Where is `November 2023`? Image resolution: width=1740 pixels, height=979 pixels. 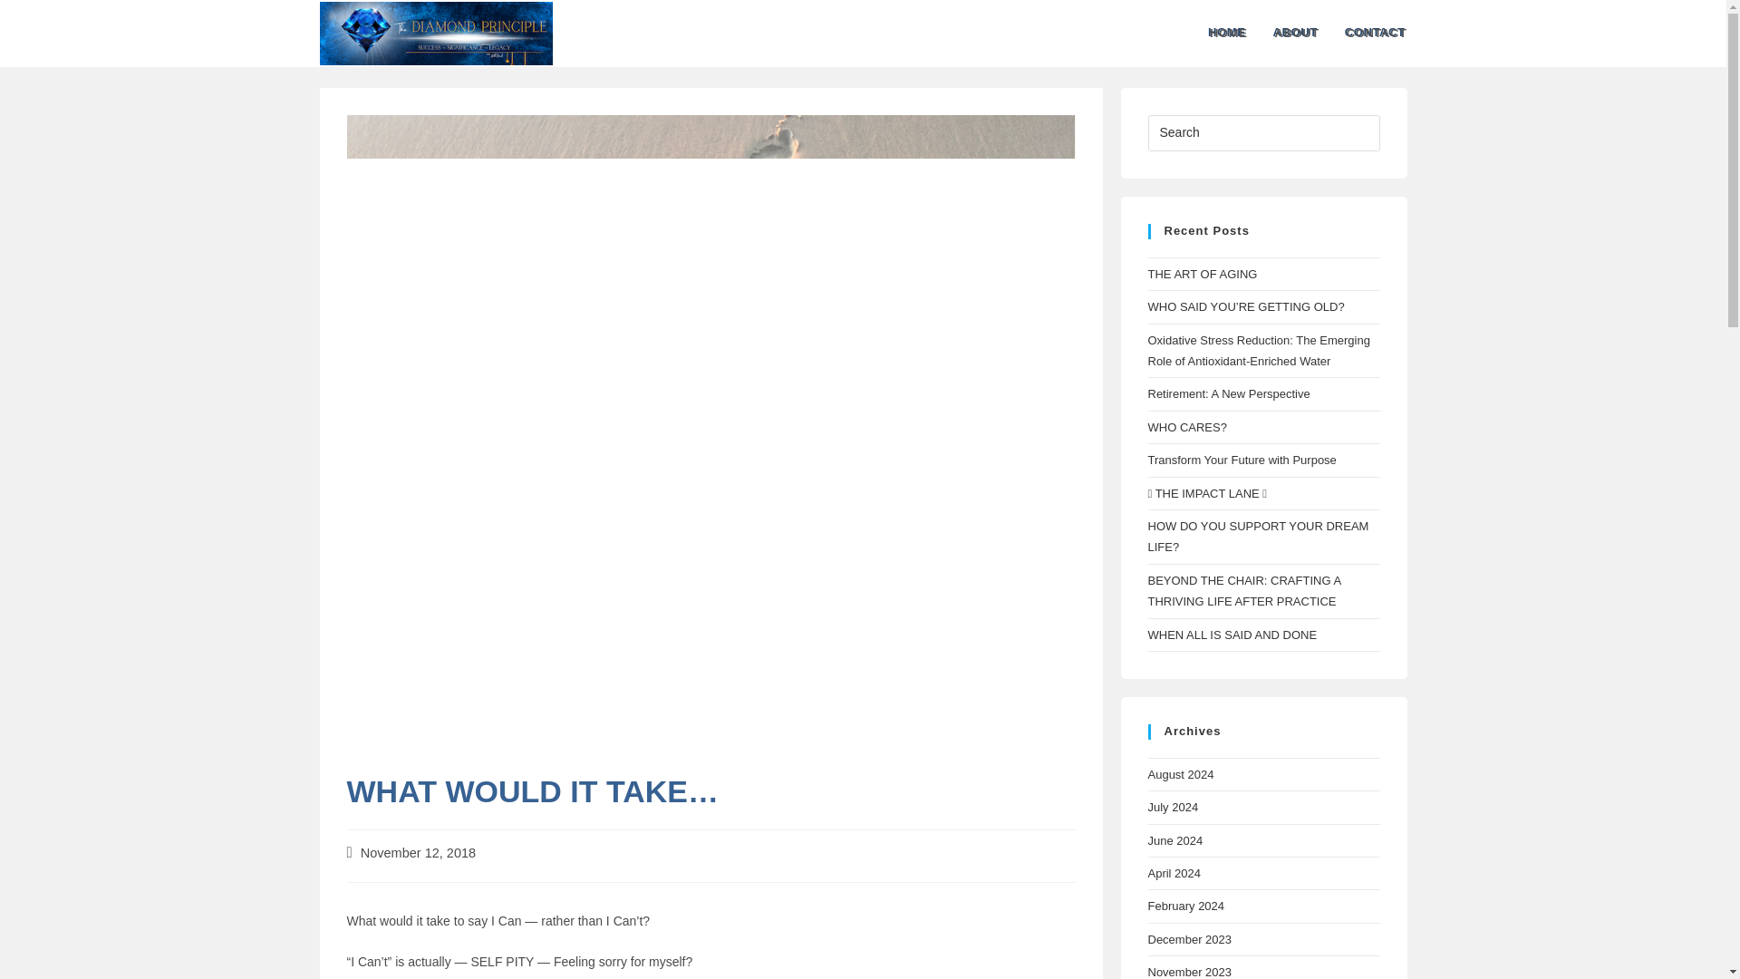
November 2023 is located at coordinates (1189, 972).